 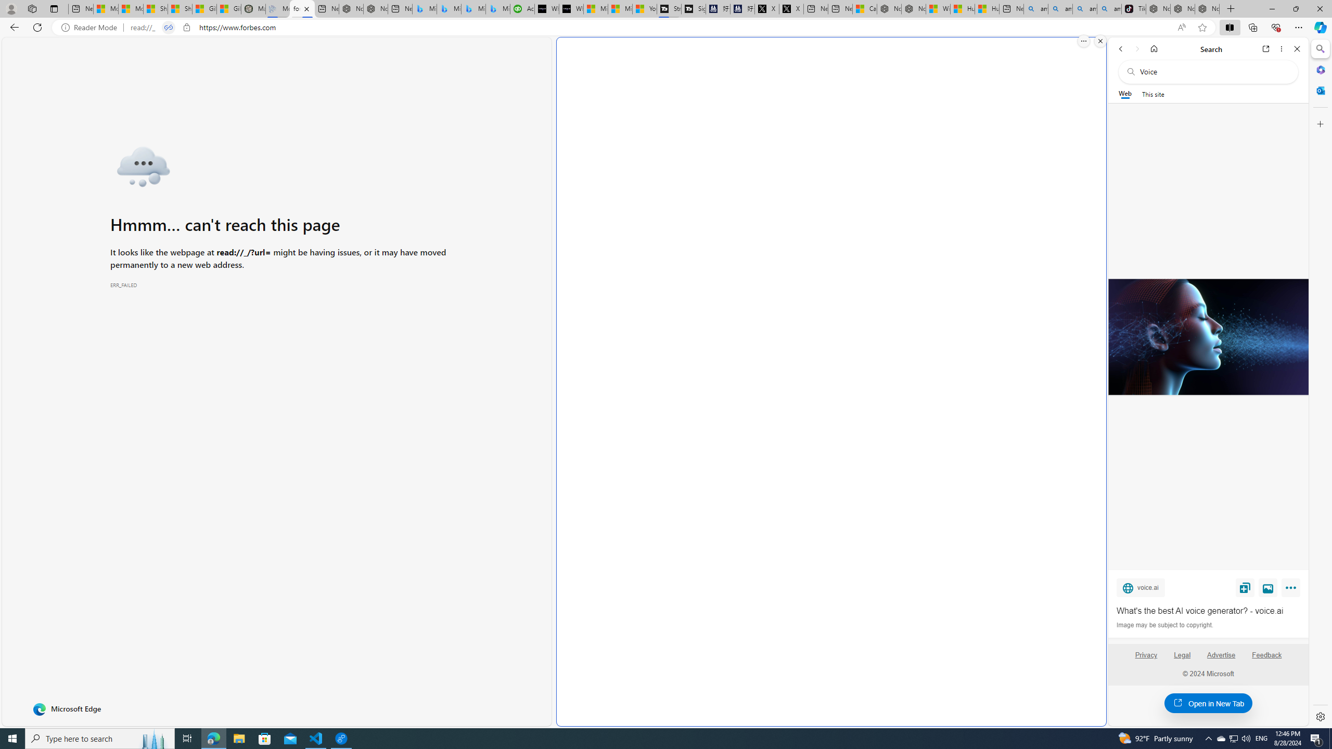 What do you see at coordinates (1320, 716) in the screenshot?
I see `Settings` at bounding box center [1320, 716].